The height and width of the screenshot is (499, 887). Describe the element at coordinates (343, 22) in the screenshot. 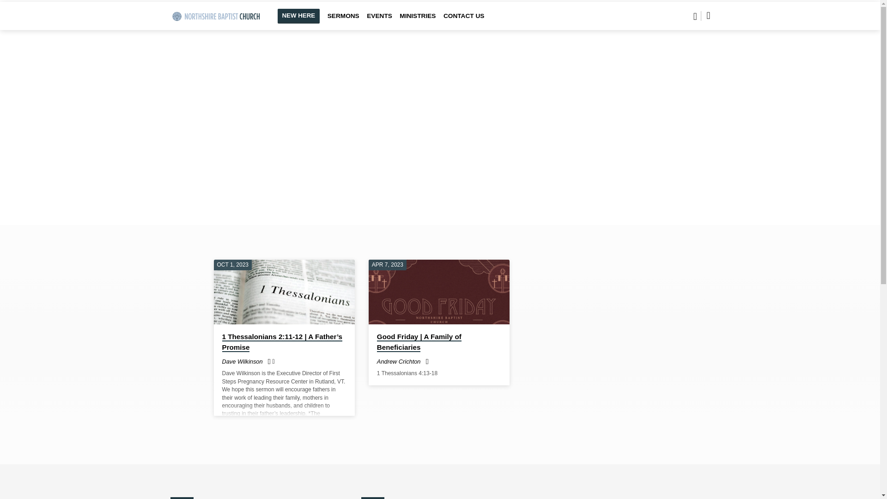

I see `SERMONS` at that location.